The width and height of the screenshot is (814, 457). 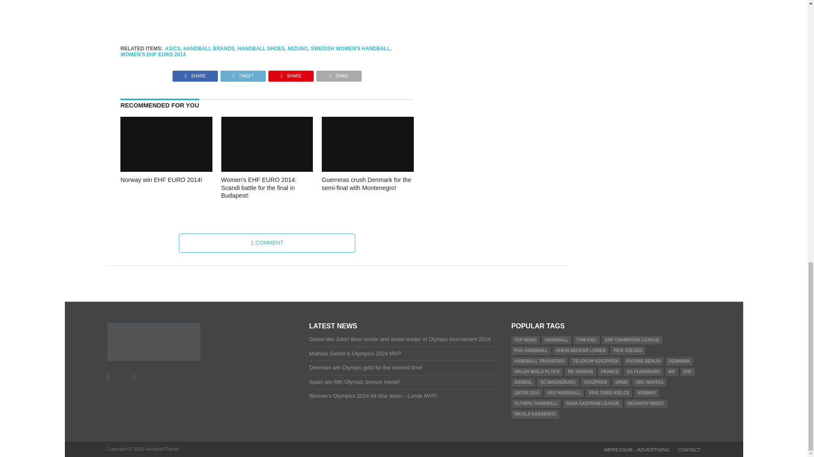 I want to click on Norway win EHF EURO 2014!, so click(x=166, y=169).